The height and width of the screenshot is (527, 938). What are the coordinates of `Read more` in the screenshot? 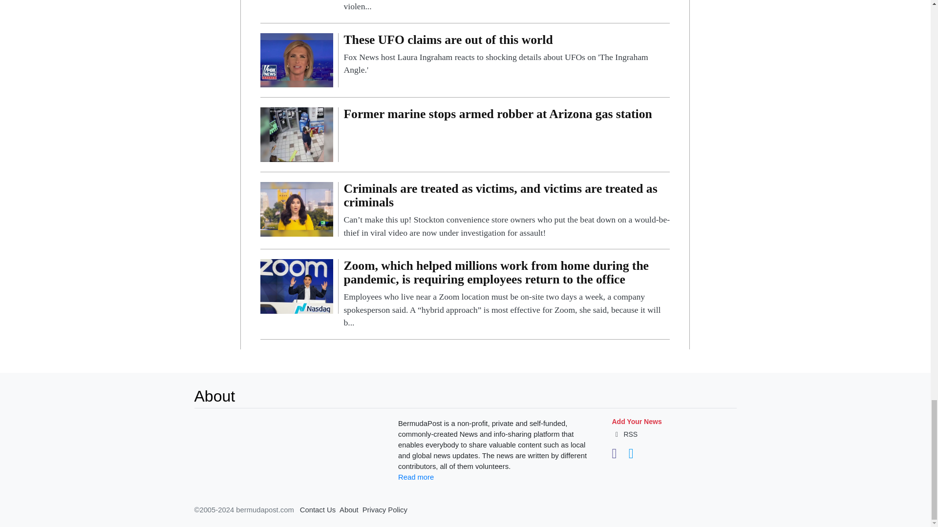 It's located at (415, 477).